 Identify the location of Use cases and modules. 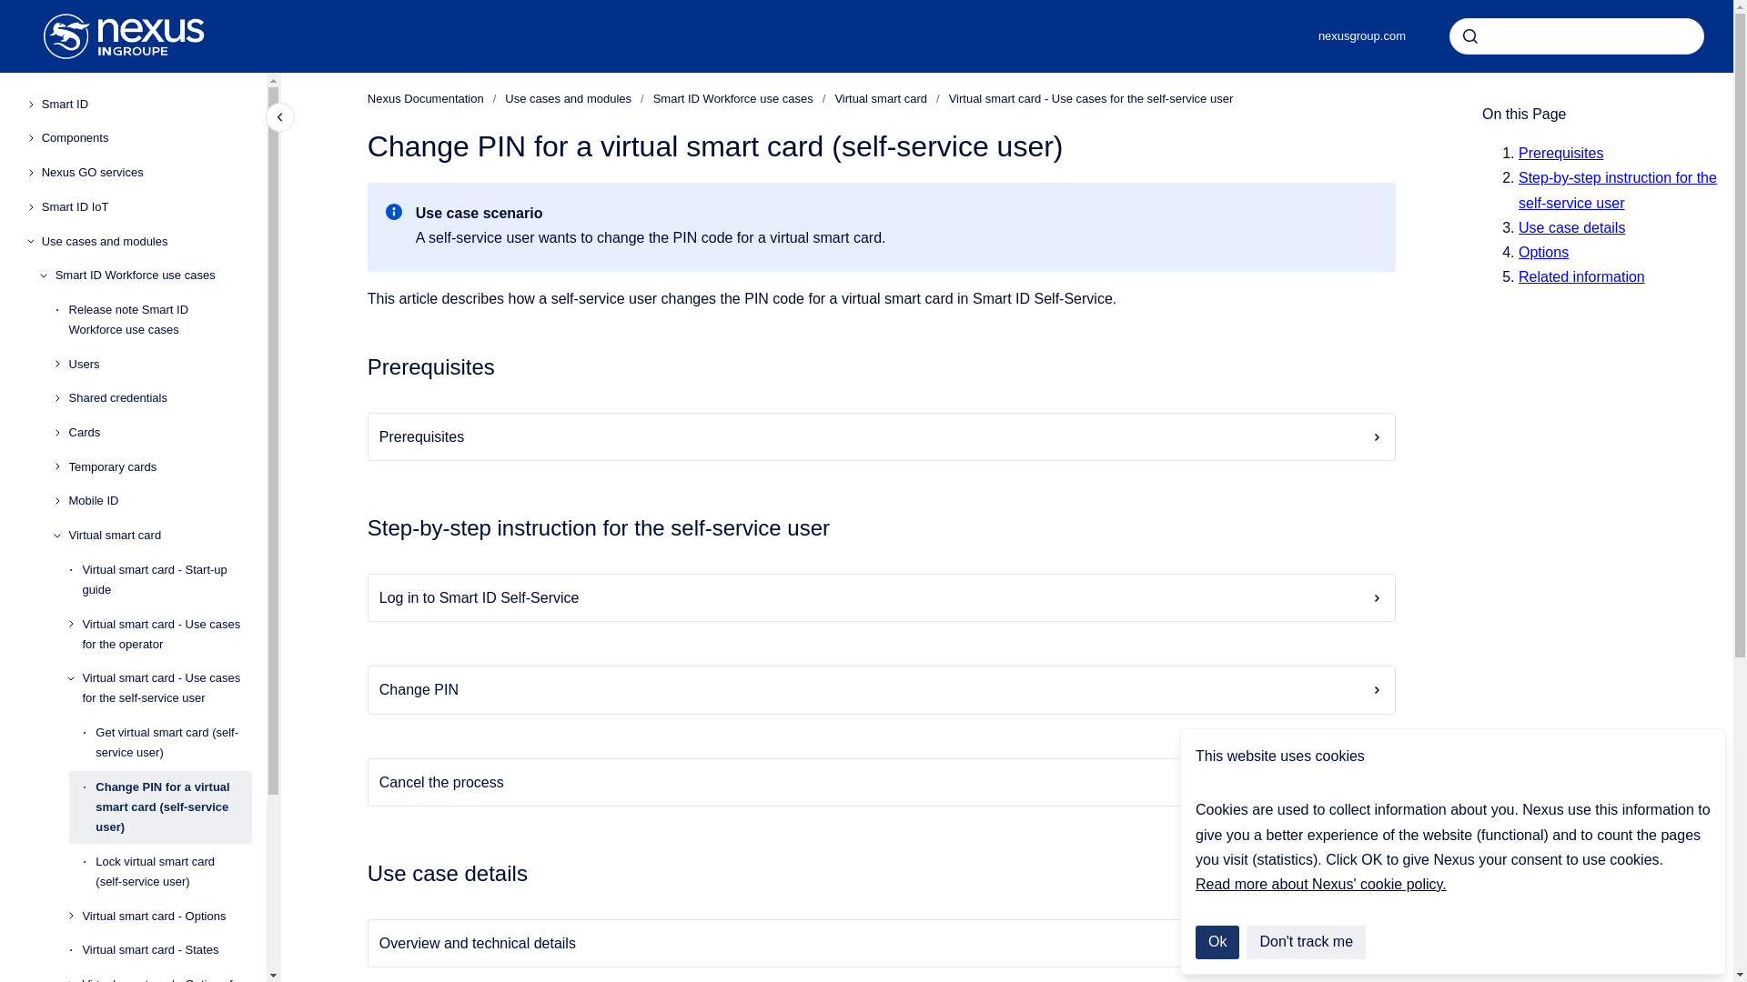
(146, 242).